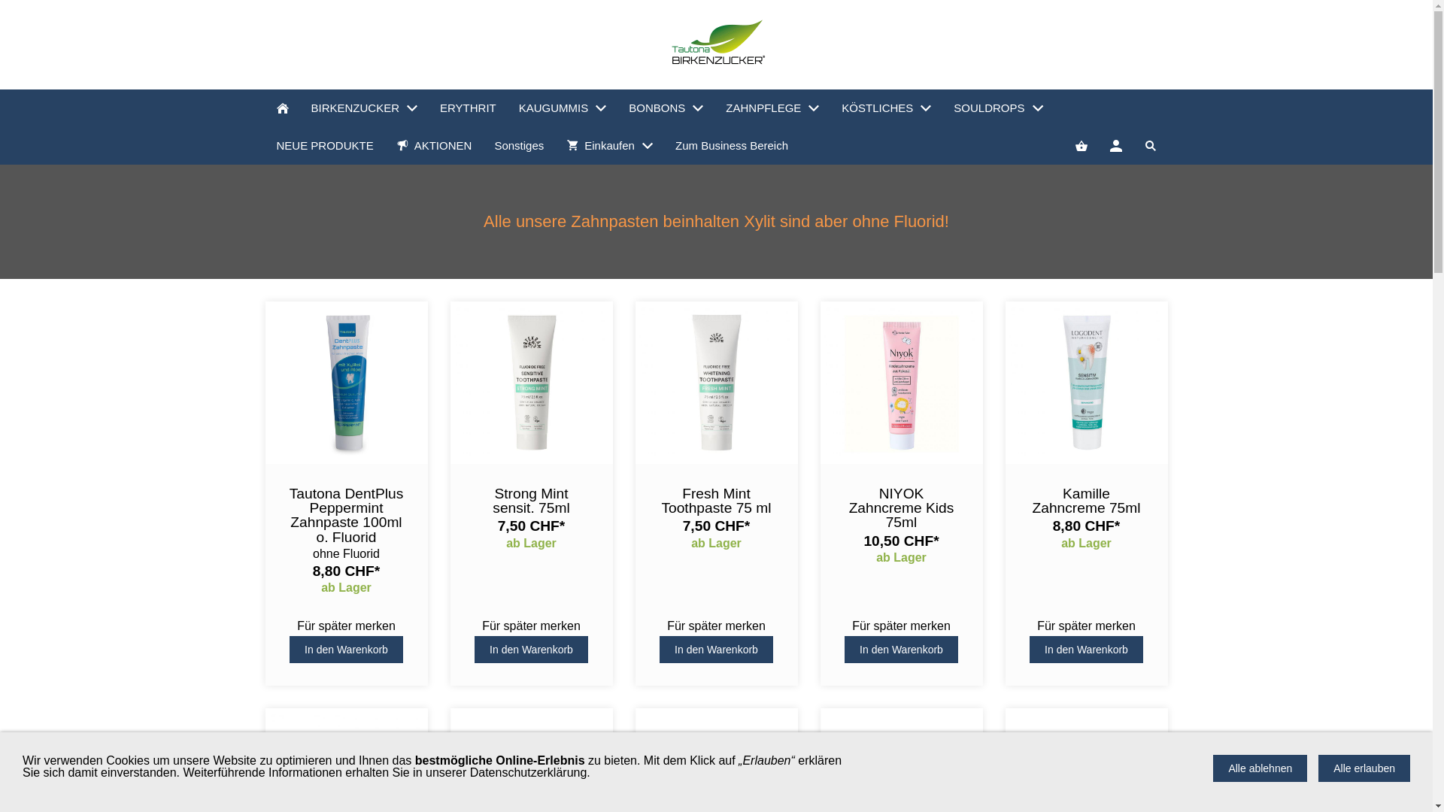 The width and height of the screenshot is (1444, 812). Describe the element at coordinates (1260, 768) in the screenshot. I see `Alle ablehnen` at that location.